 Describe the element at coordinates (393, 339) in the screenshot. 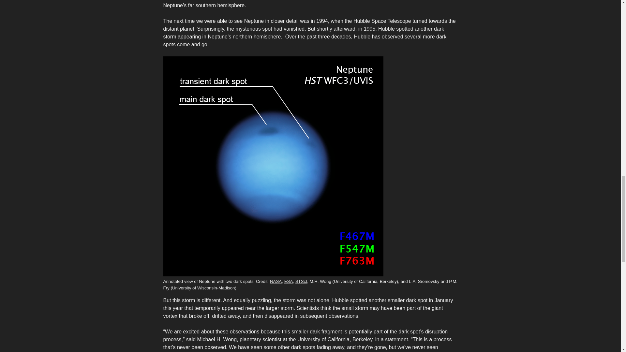

I see `in a statement.` at that location.